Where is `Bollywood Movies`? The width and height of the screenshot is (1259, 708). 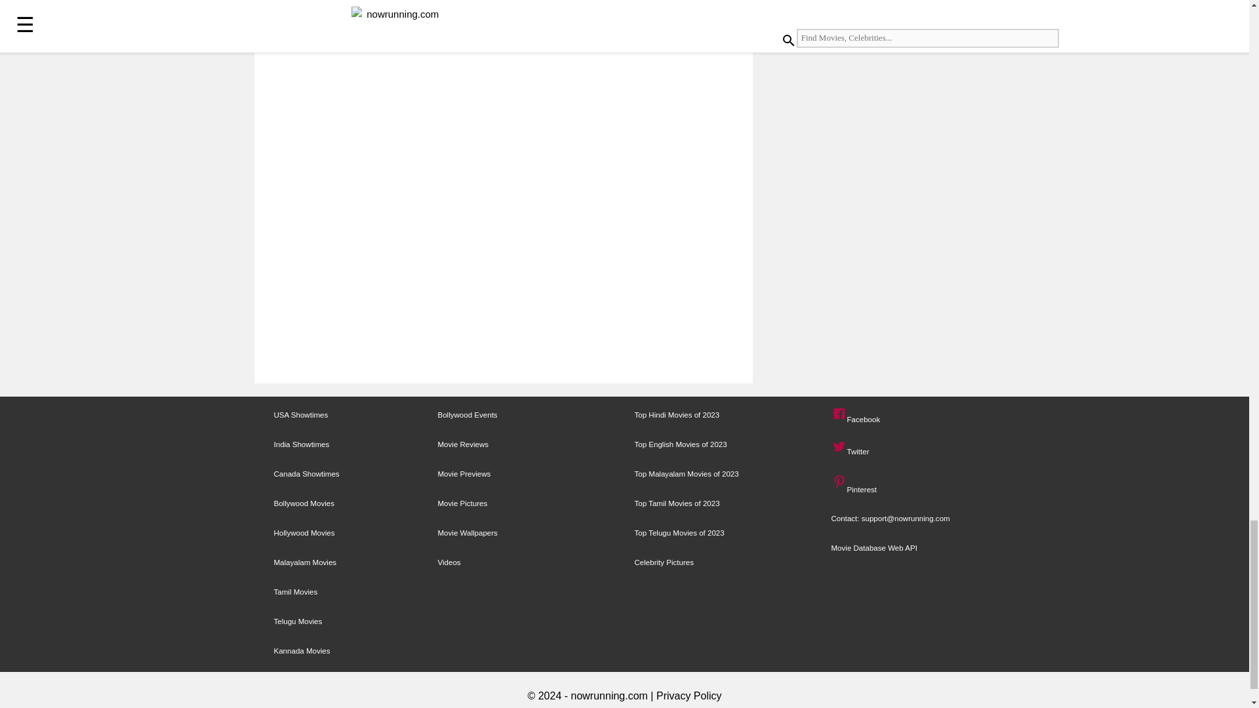
Bollywood Movies is located at coordinates (304, 503).